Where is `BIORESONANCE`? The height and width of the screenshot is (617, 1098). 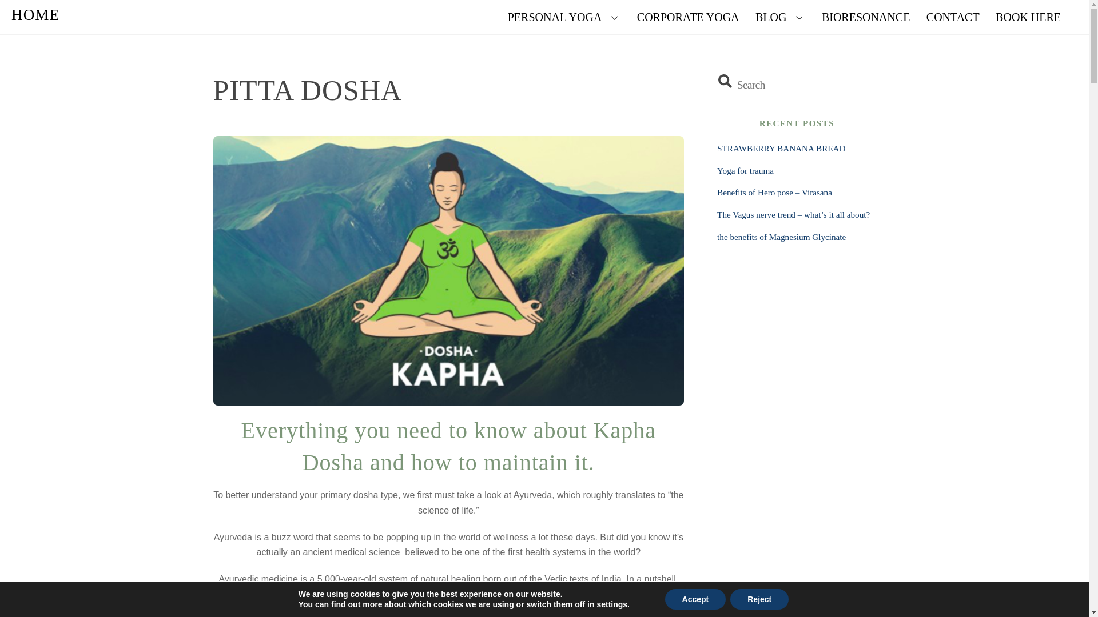 BIORESONANCE is located at coordinates (866, 17).